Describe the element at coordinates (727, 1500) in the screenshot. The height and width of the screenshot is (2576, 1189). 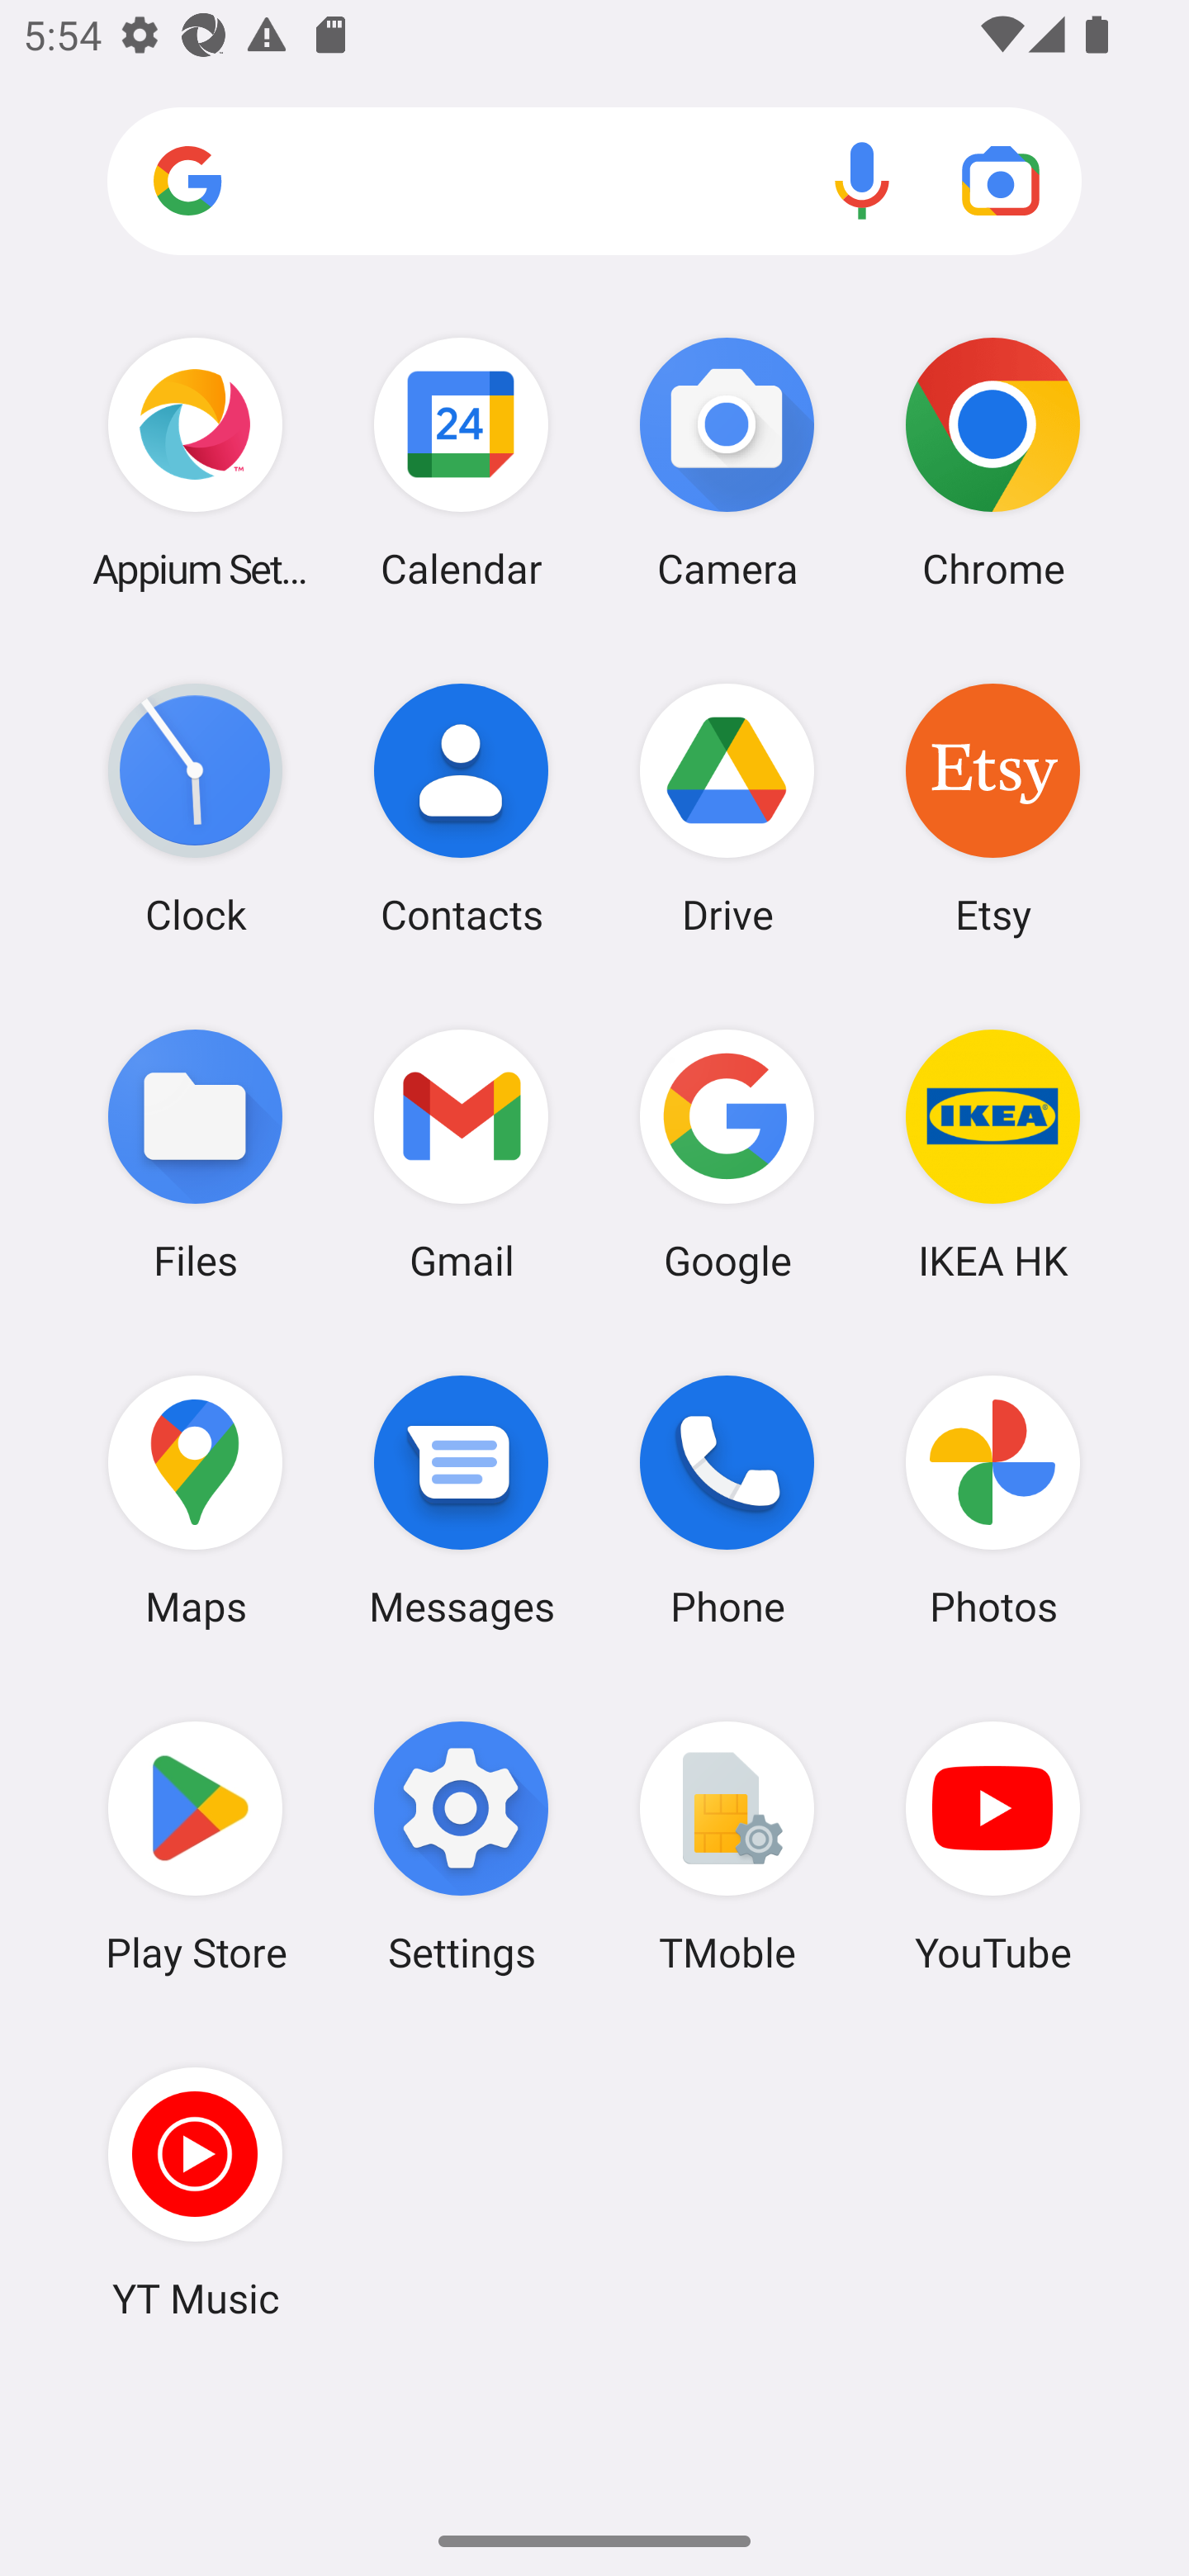
I see `Phone` at that location.